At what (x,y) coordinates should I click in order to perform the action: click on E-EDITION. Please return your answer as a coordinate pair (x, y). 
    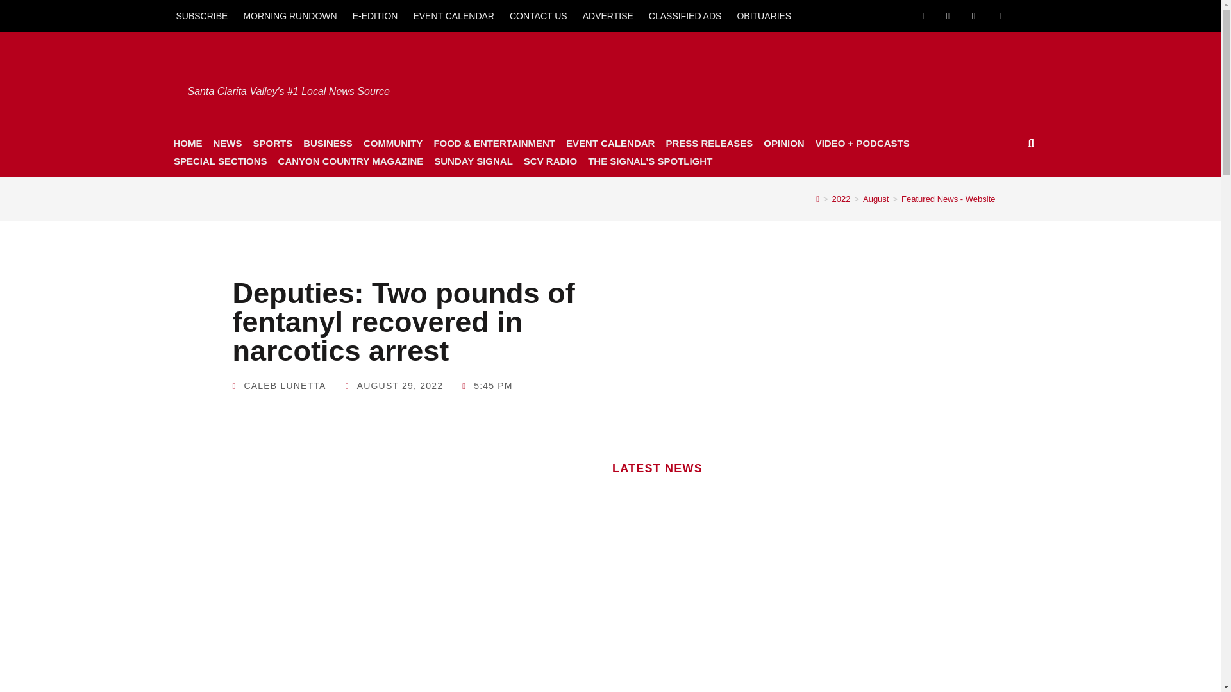
    Looking at the image, I should click on (375, 15).